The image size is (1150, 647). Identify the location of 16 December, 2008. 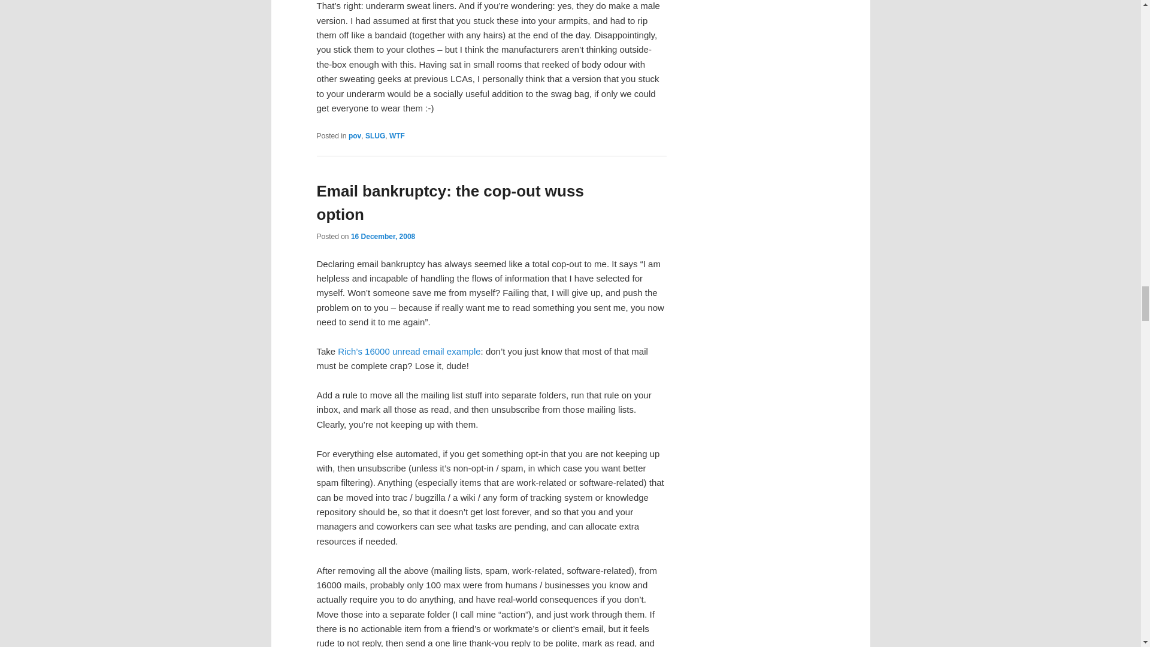
(383, 236).